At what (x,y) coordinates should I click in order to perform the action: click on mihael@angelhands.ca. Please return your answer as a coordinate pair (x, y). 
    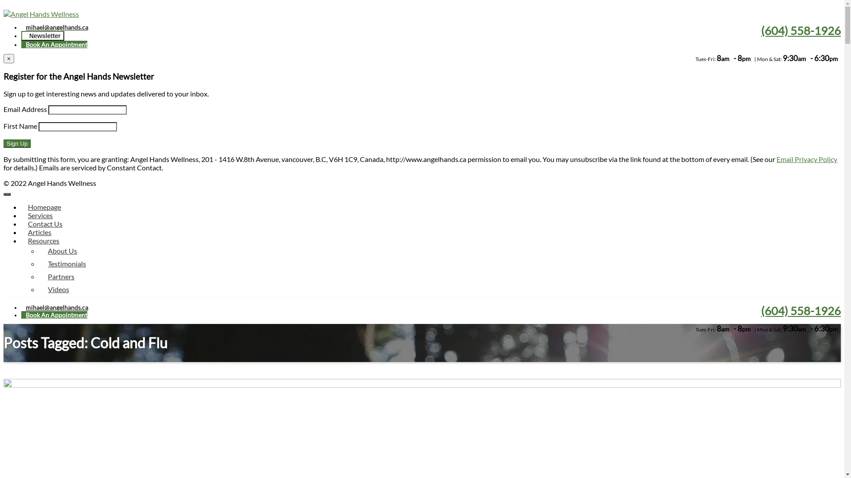
    Looking at the image, I should click on (55, 307).